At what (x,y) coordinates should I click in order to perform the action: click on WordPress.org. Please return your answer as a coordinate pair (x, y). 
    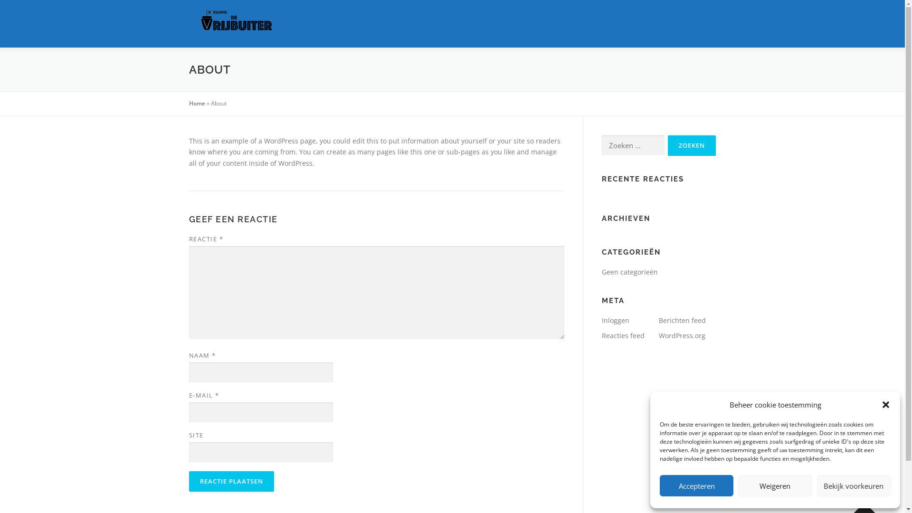
    Looking at the image, I should click on (682, 335).